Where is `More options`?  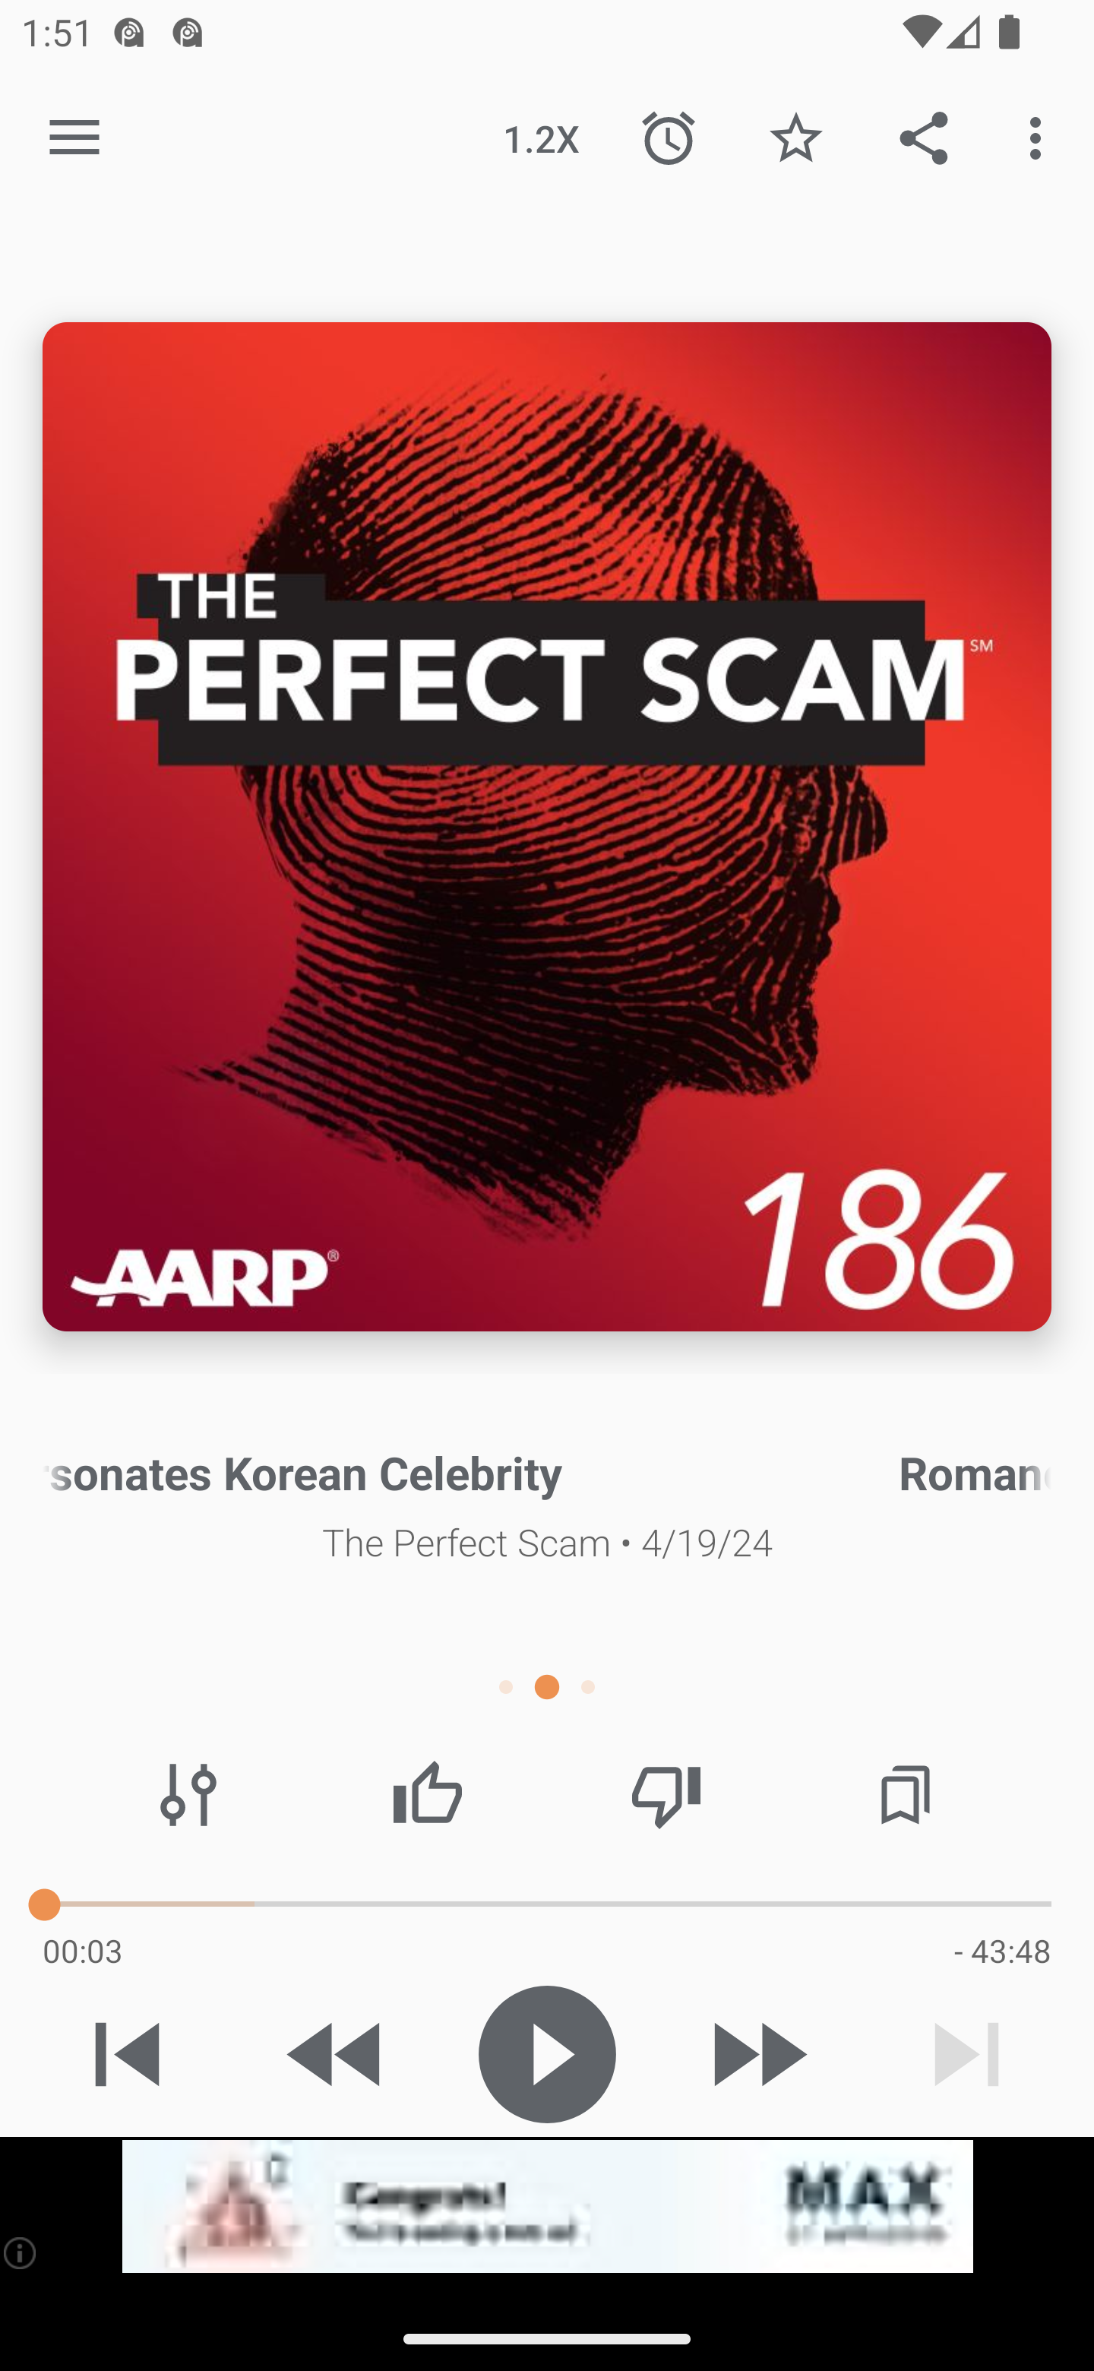 More options is located at coordinates (1041, 137).